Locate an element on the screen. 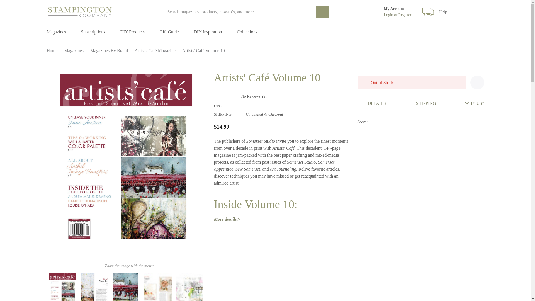  Login is located at coordinates (389, 15).